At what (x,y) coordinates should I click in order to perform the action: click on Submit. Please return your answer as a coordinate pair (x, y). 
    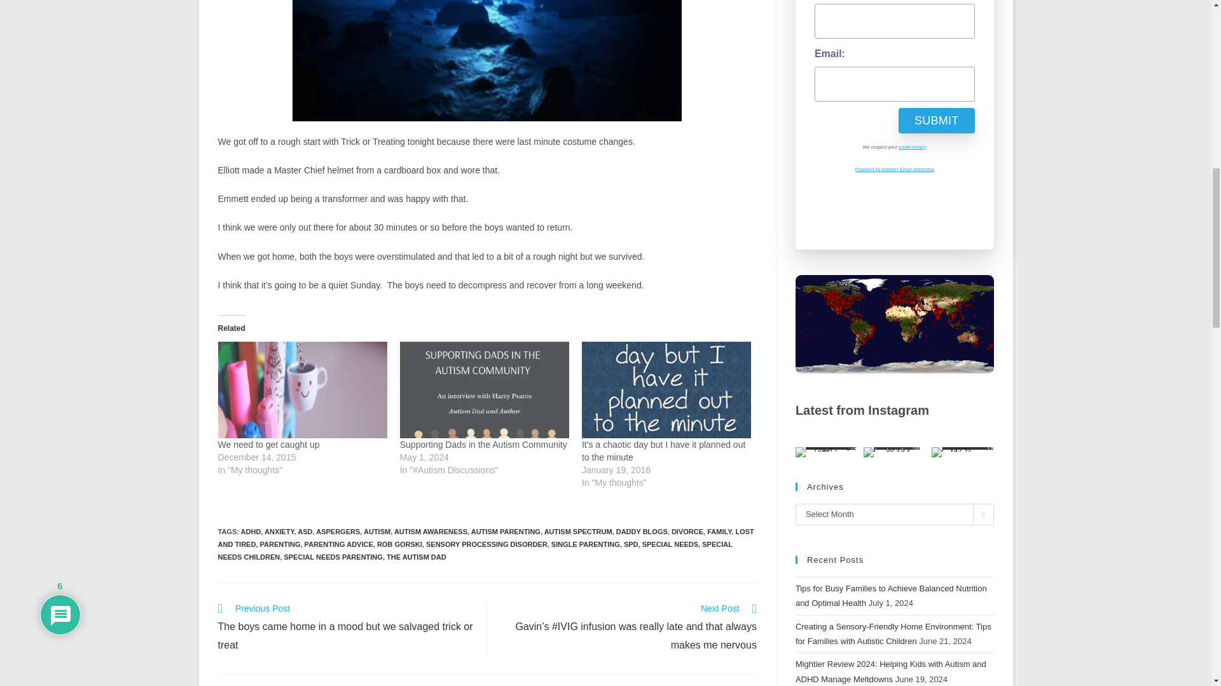
    Looking at the image, I should click on (936, 120).